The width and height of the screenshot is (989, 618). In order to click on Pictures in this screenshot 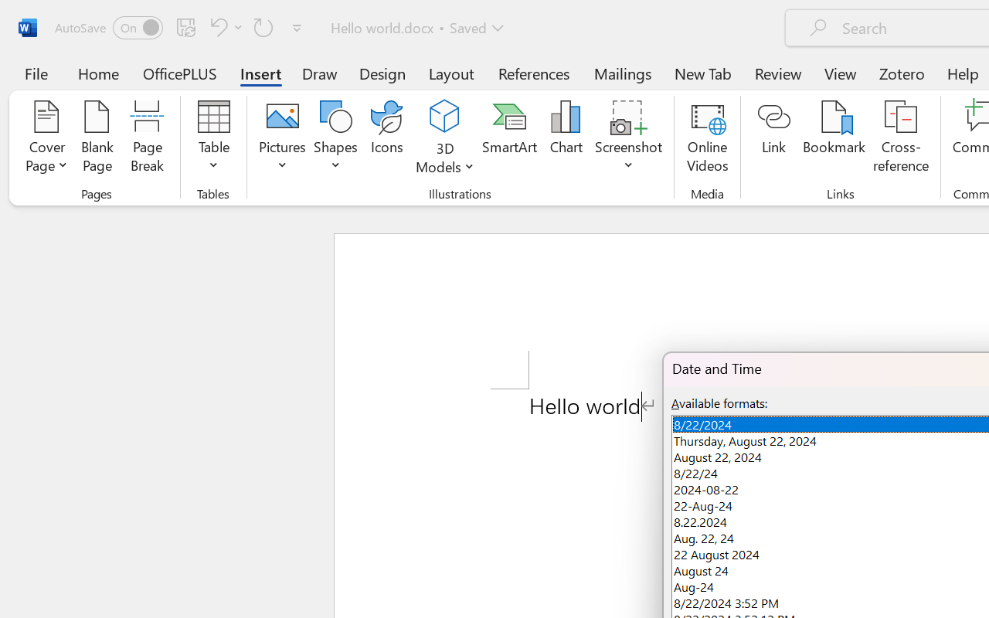, I will do `click(282, 139)`.